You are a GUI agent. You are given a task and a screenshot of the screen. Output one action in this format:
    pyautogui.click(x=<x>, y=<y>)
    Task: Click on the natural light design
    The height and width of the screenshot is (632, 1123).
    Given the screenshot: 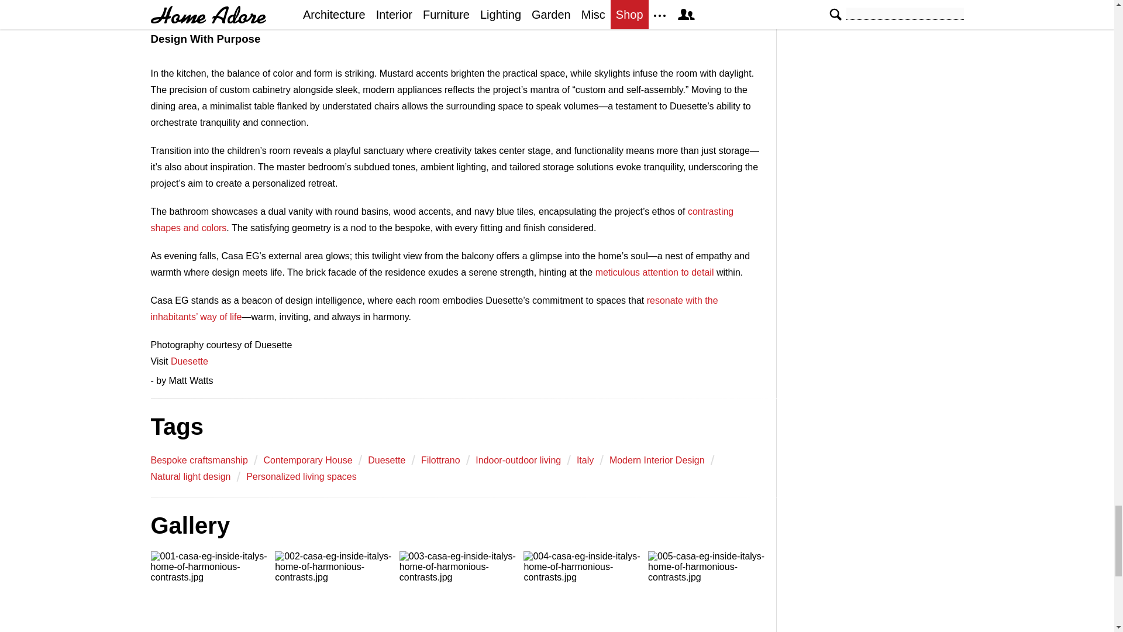 What is the action you would take?
    pyautogui.click(x=191, y=476)
    